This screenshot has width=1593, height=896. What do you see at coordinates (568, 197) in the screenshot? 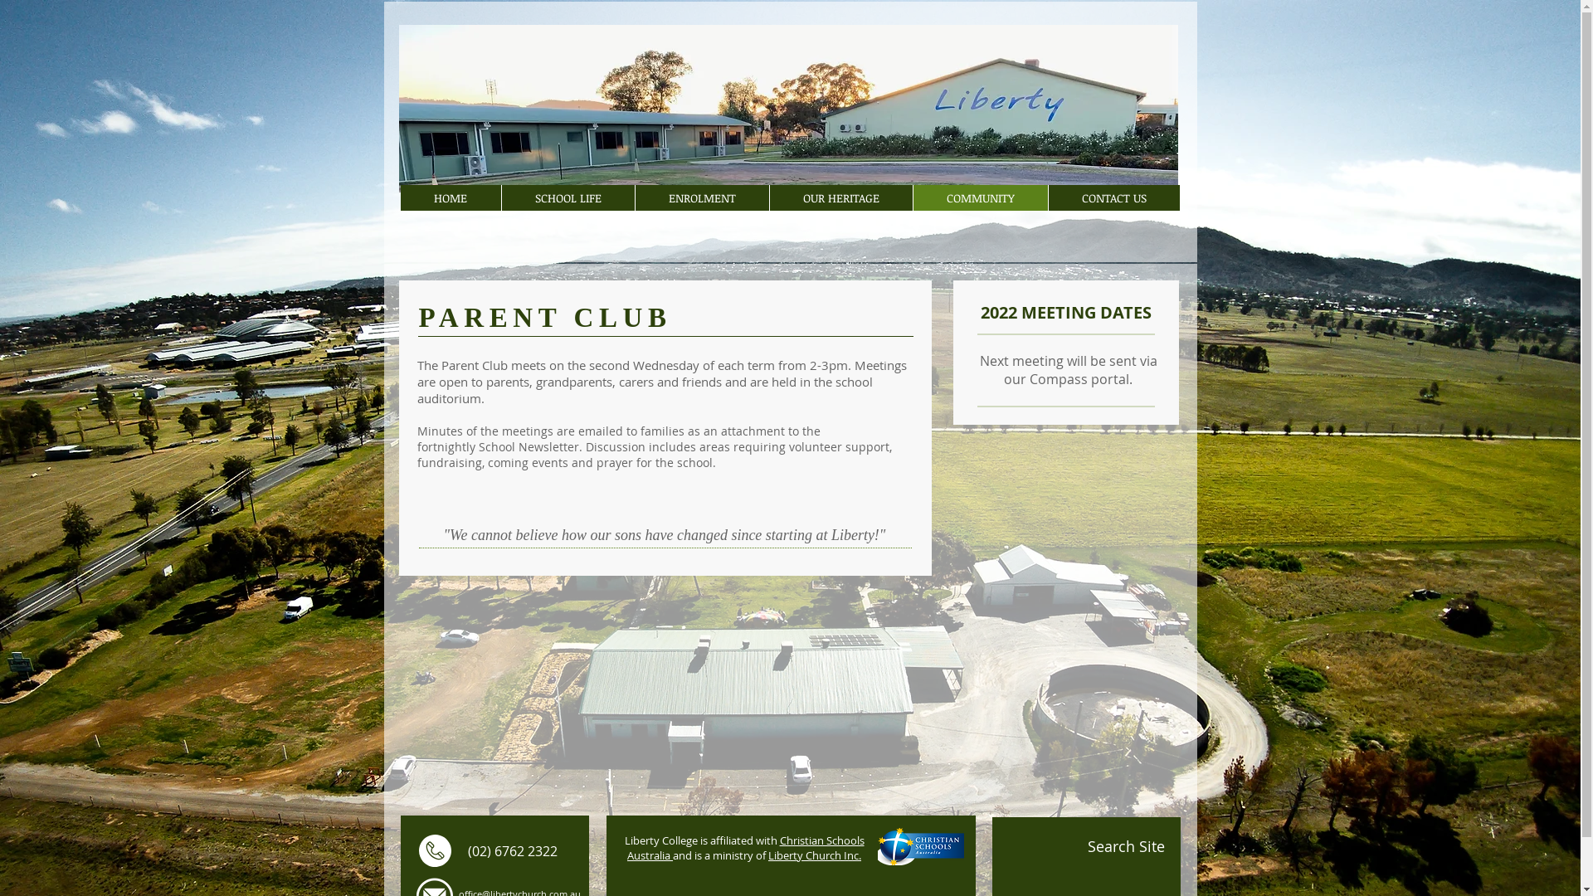
I see `SCHOOL LIFE` at bounding box center [568, 197].